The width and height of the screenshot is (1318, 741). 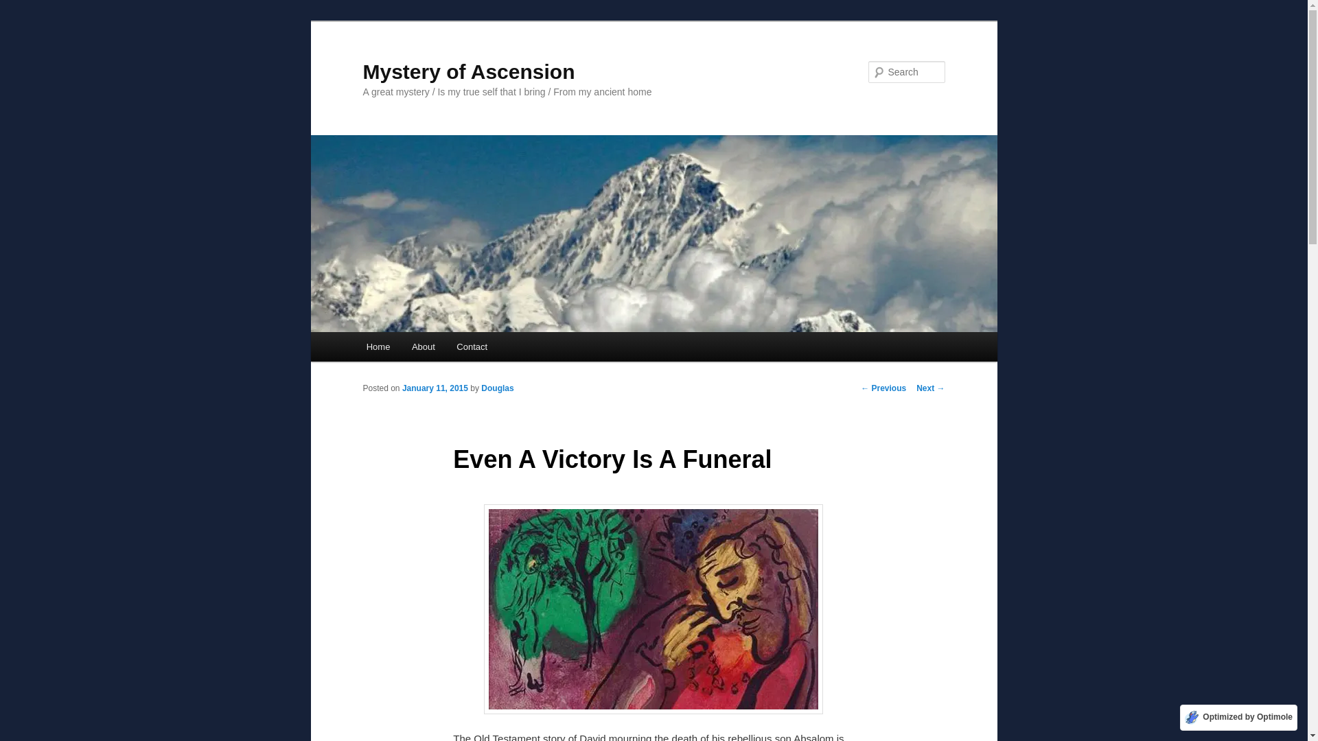 What do you see at coordinates (435, 388) in the screenshot?
I see `January 11, 2015` at bounding box center [435, 388].